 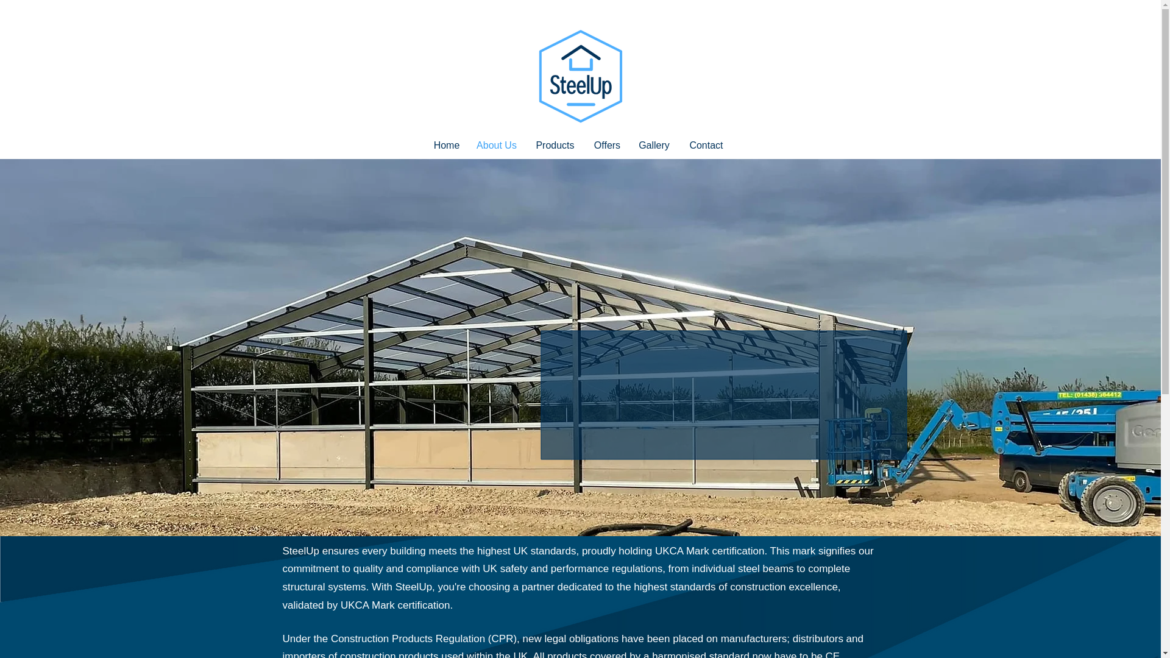 What do you see at coordinates (706, 145) in the screenshot?
I see `Contact` at bounding box center [706, 145].